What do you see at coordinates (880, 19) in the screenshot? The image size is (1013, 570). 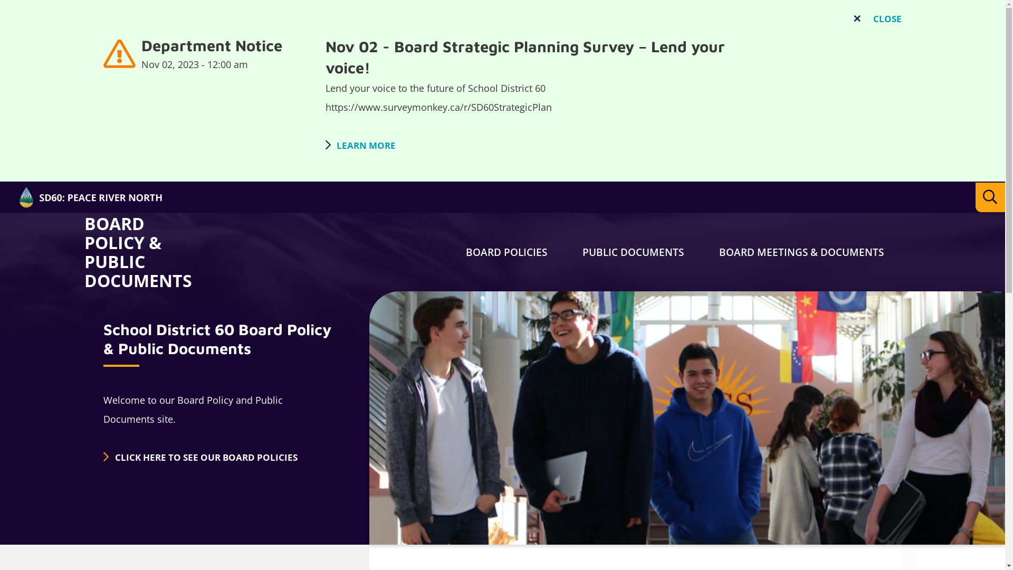 I see `CLOSE` at bounding box center [880, 19].